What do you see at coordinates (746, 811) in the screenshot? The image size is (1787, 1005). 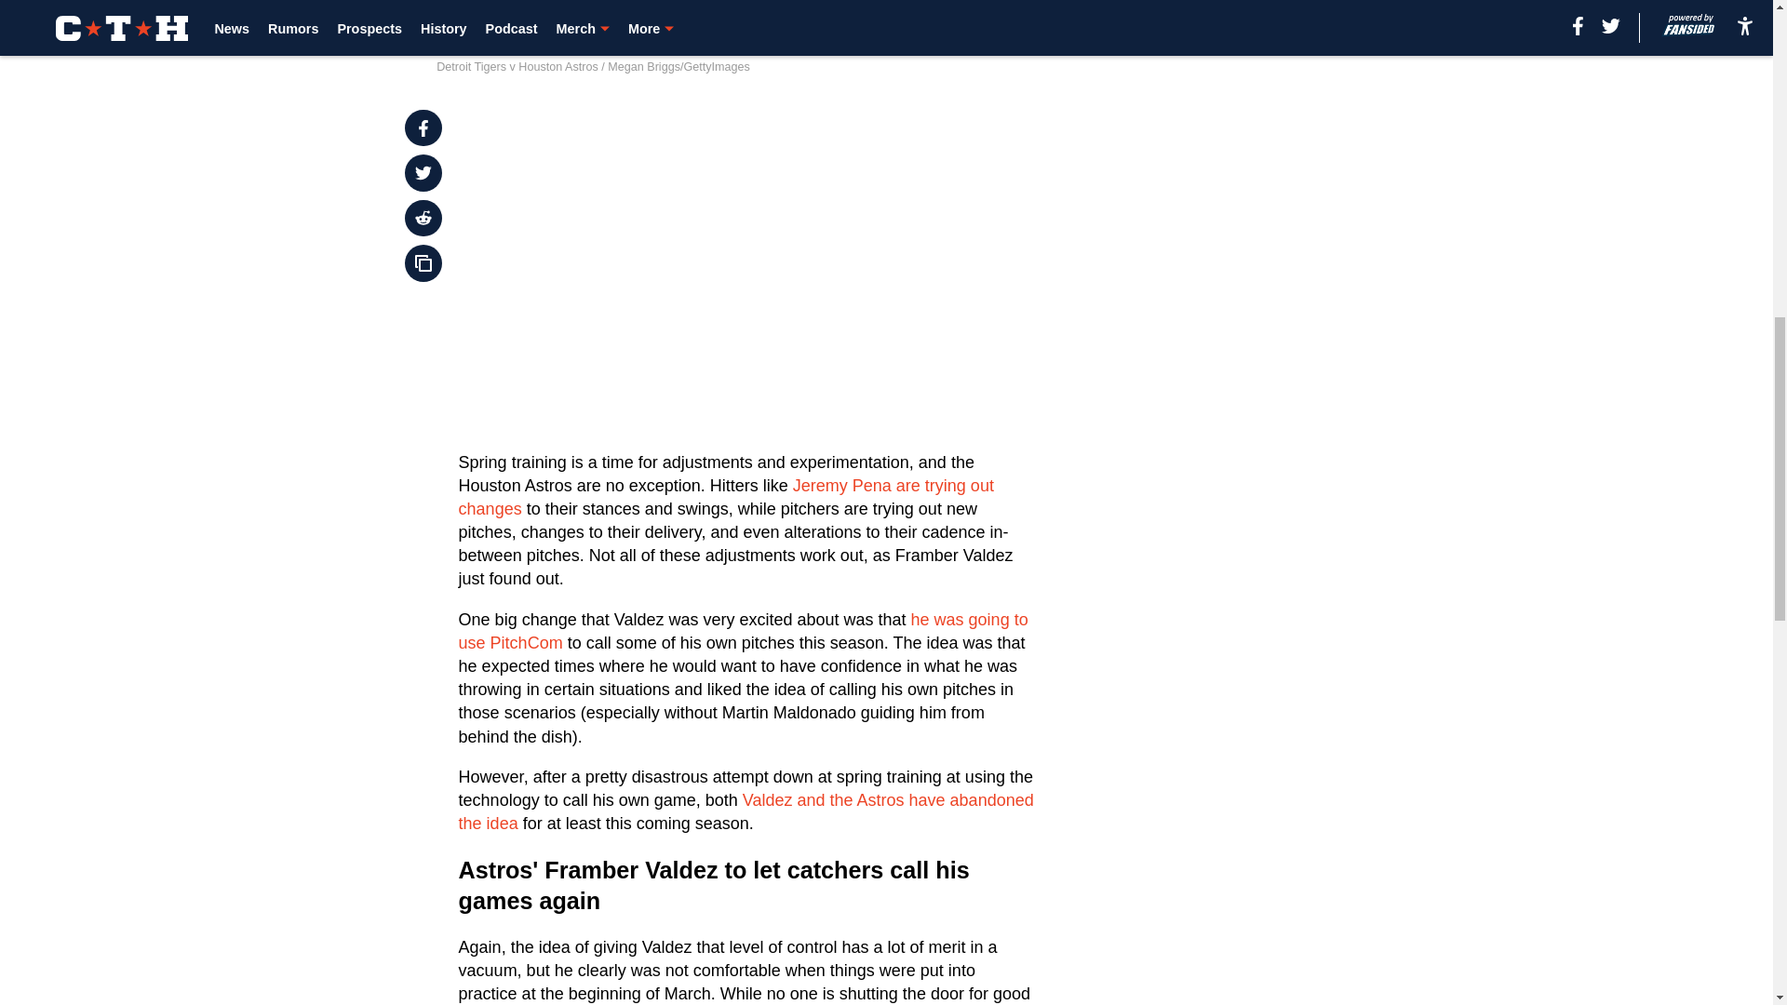 I see `Valdez and the Astros have abandoned the idea` at bounding box center [746, 811].